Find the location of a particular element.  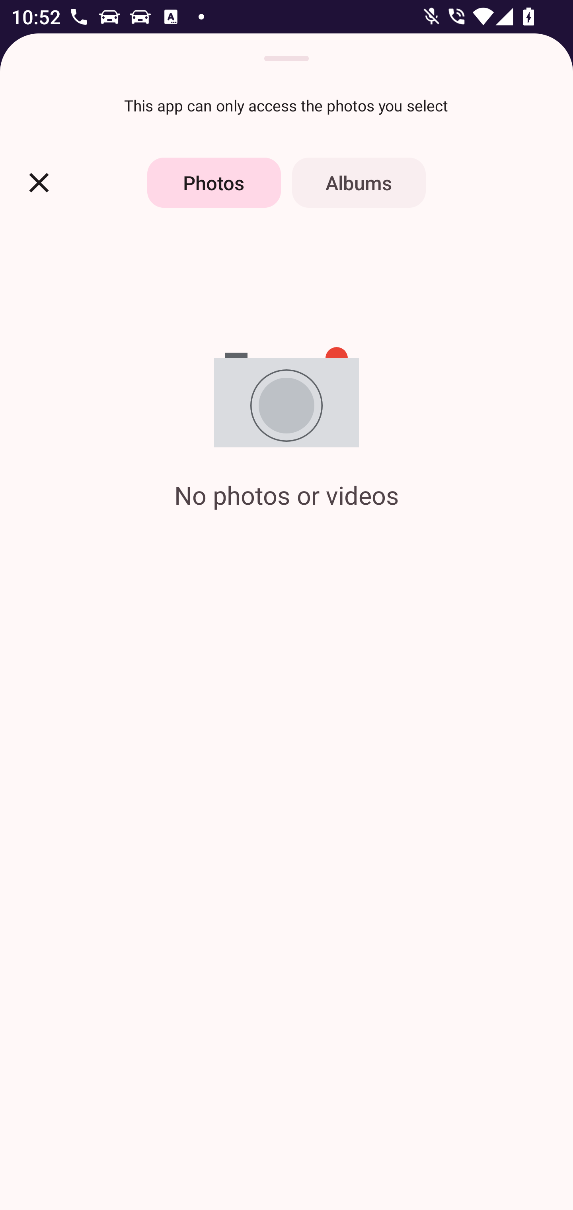

Albums is located at coordinates (359, 182).